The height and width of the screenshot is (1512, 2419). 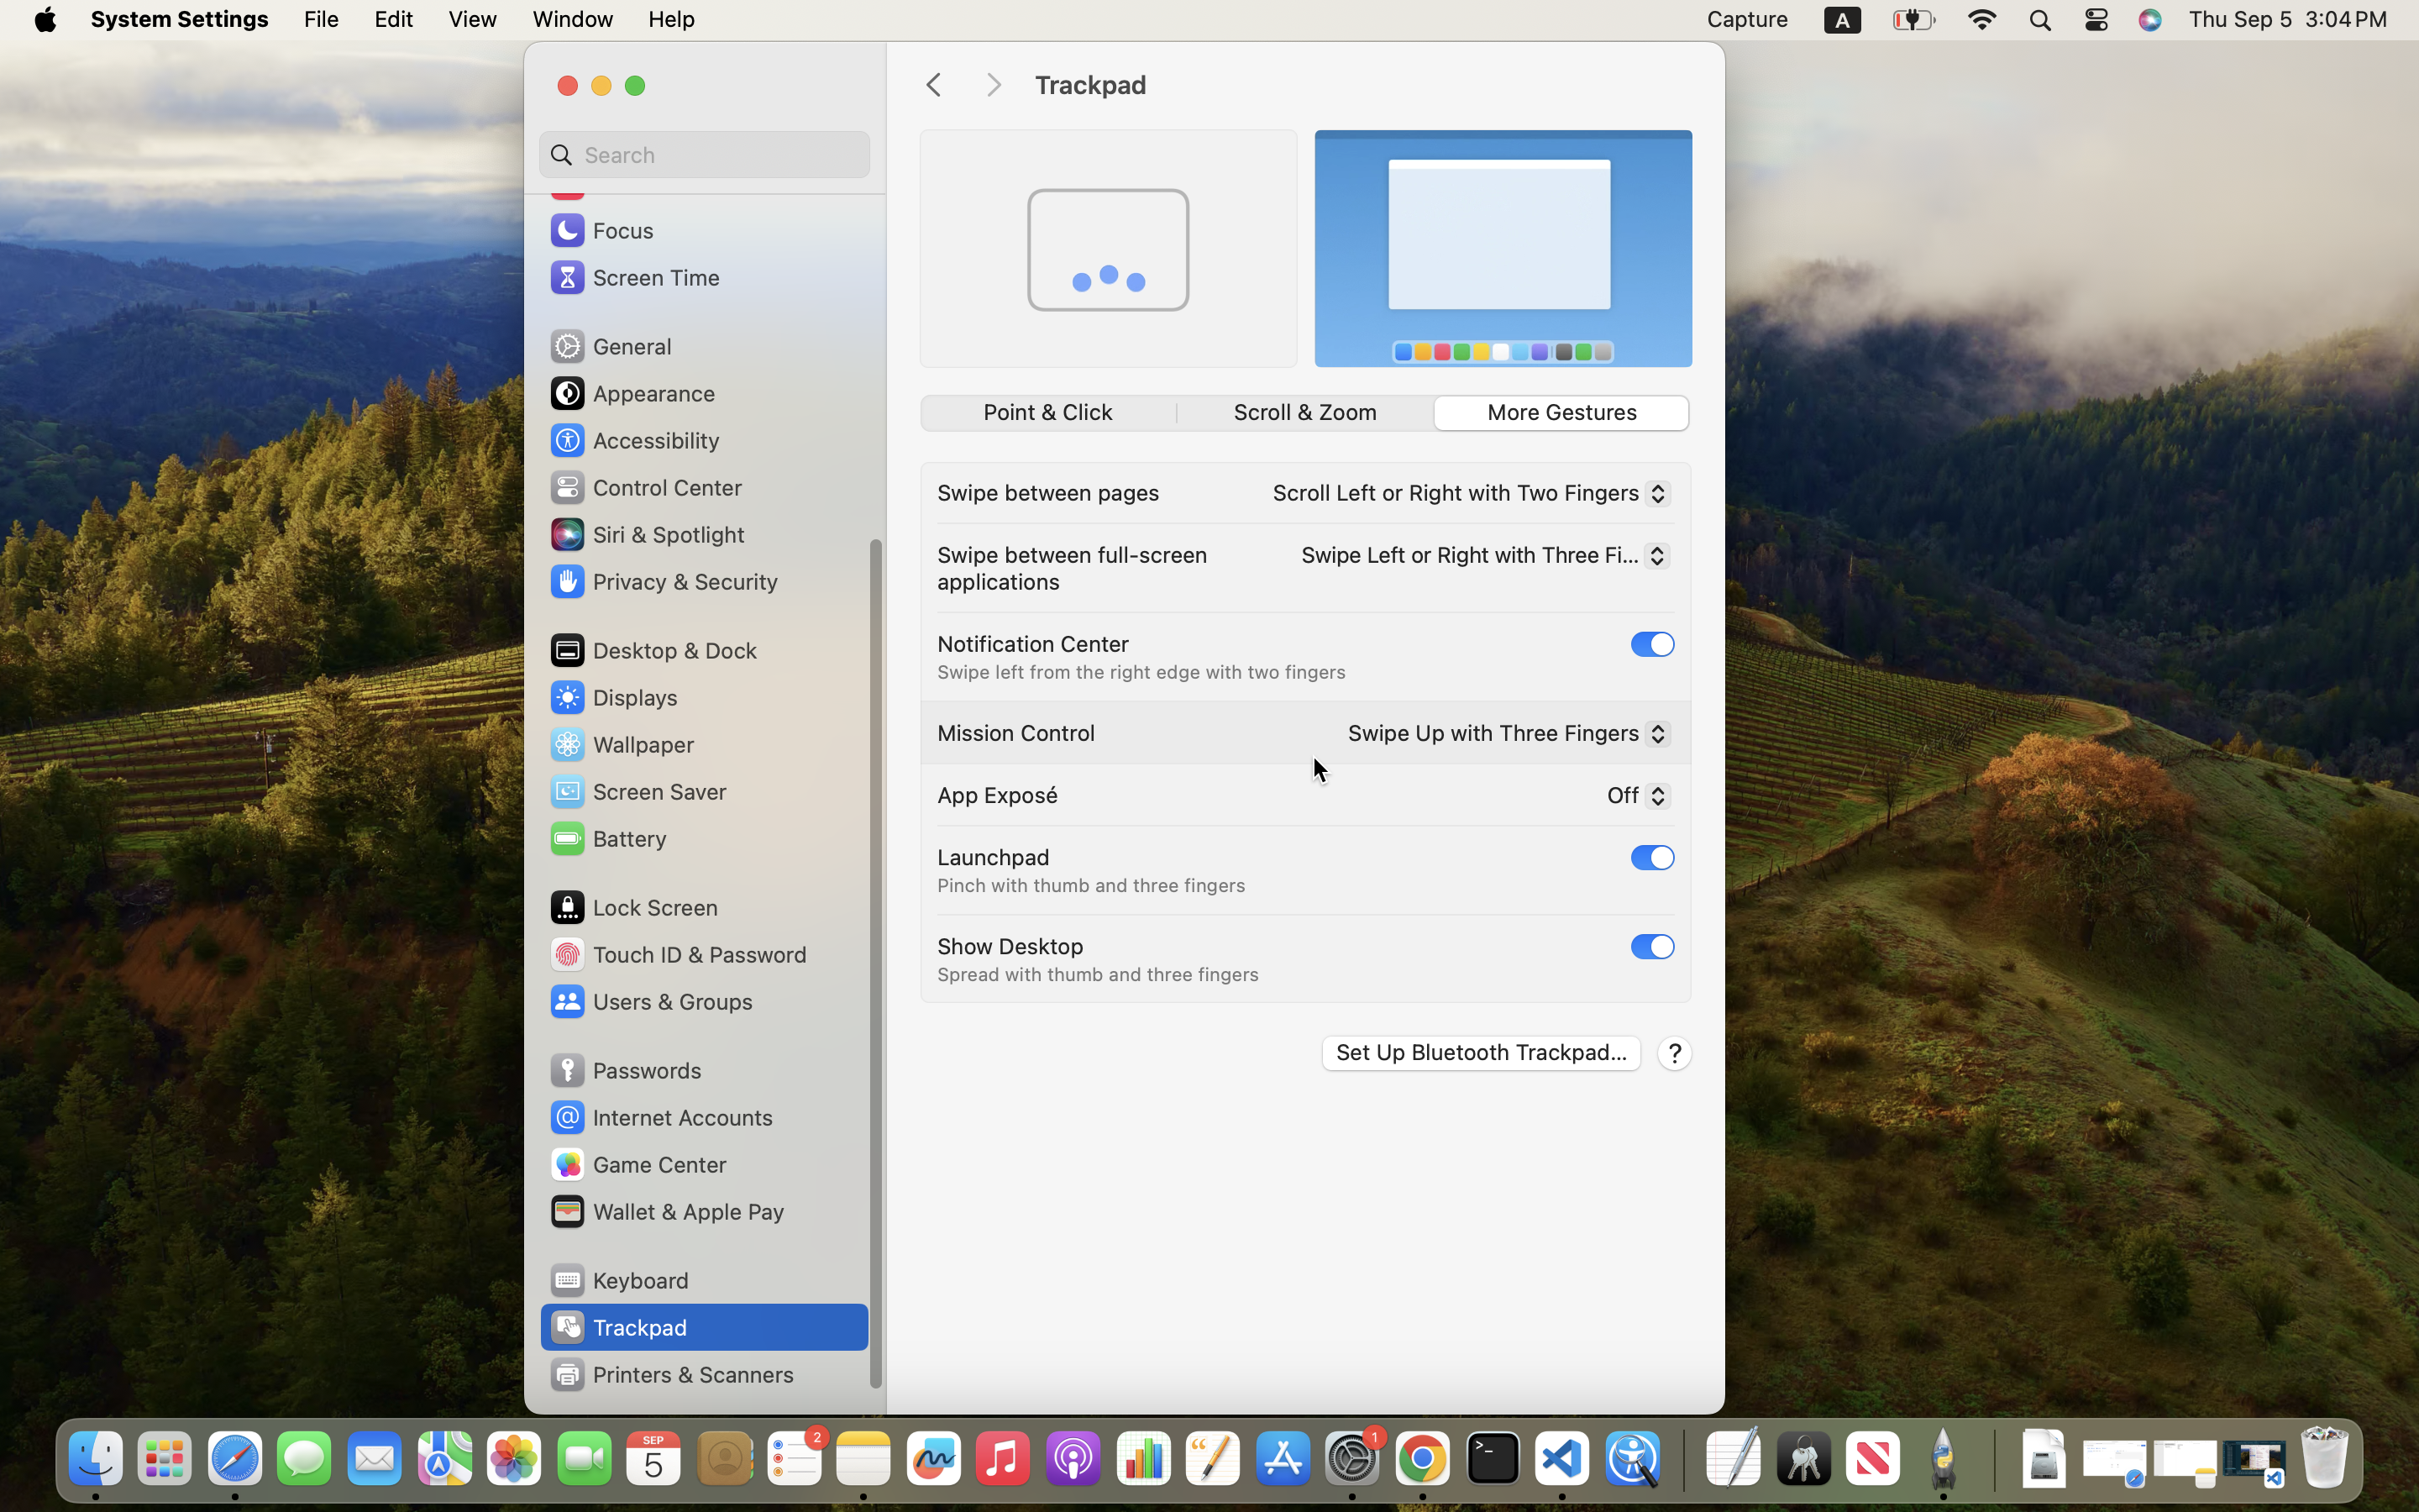 What do you see at coordinates (1092, 885) in the screenshot?
I see `Pinch with thumb and three fingers` at bounding box center [1092, 885].